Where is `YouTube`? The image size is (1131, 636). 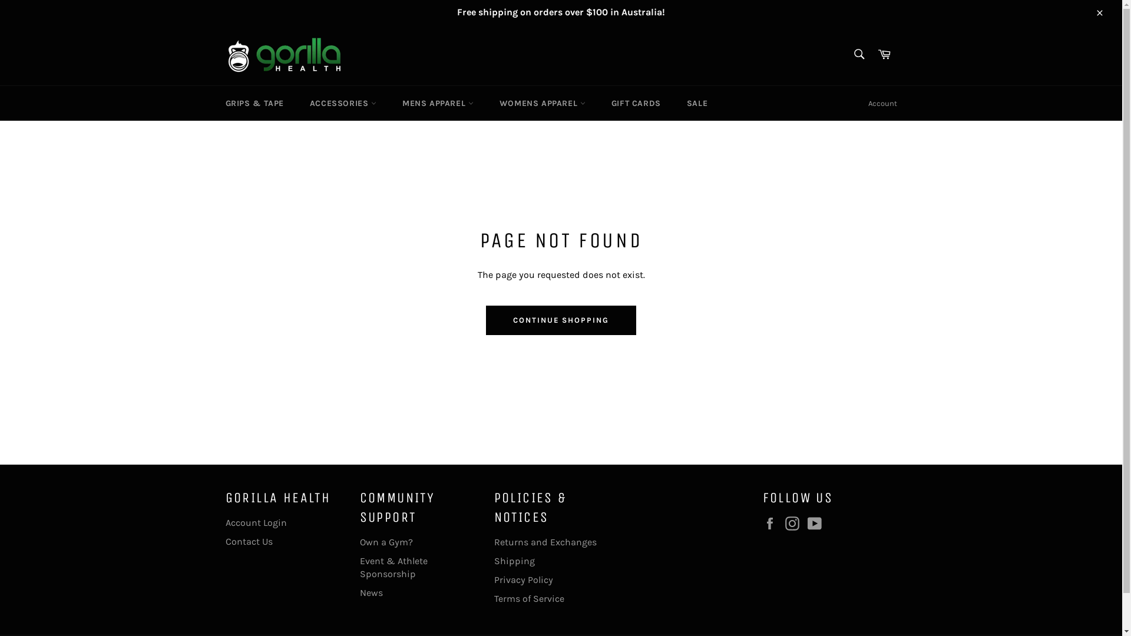
YouTube is located at coordinates (817, 524).